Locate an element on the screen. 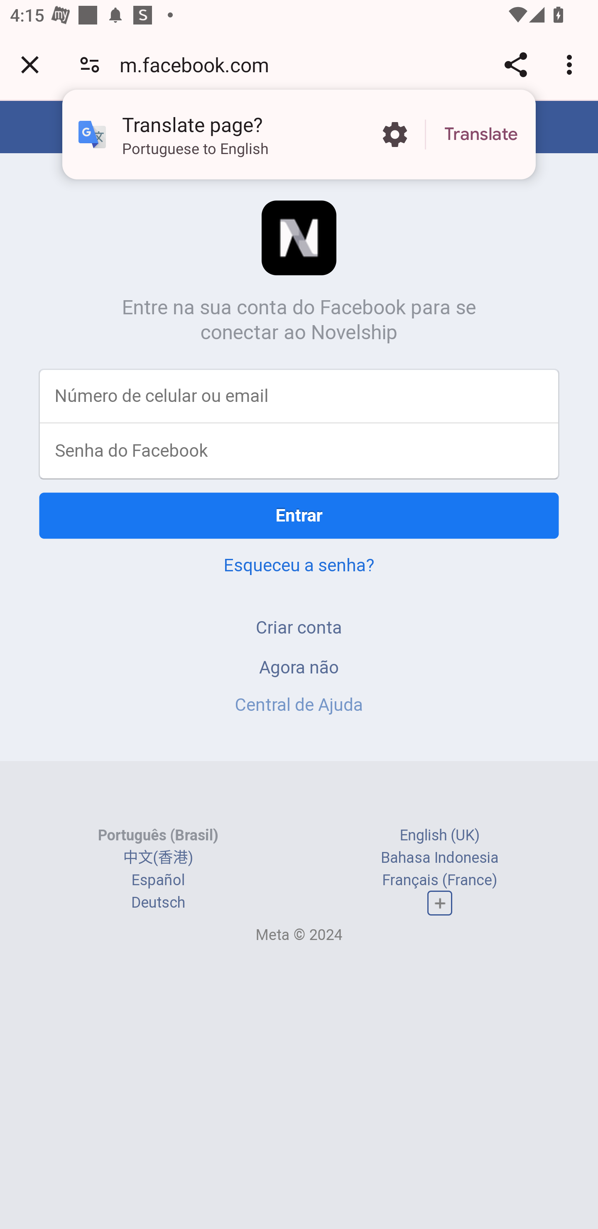  m.facebook.com is located at coordinates (199, 64).